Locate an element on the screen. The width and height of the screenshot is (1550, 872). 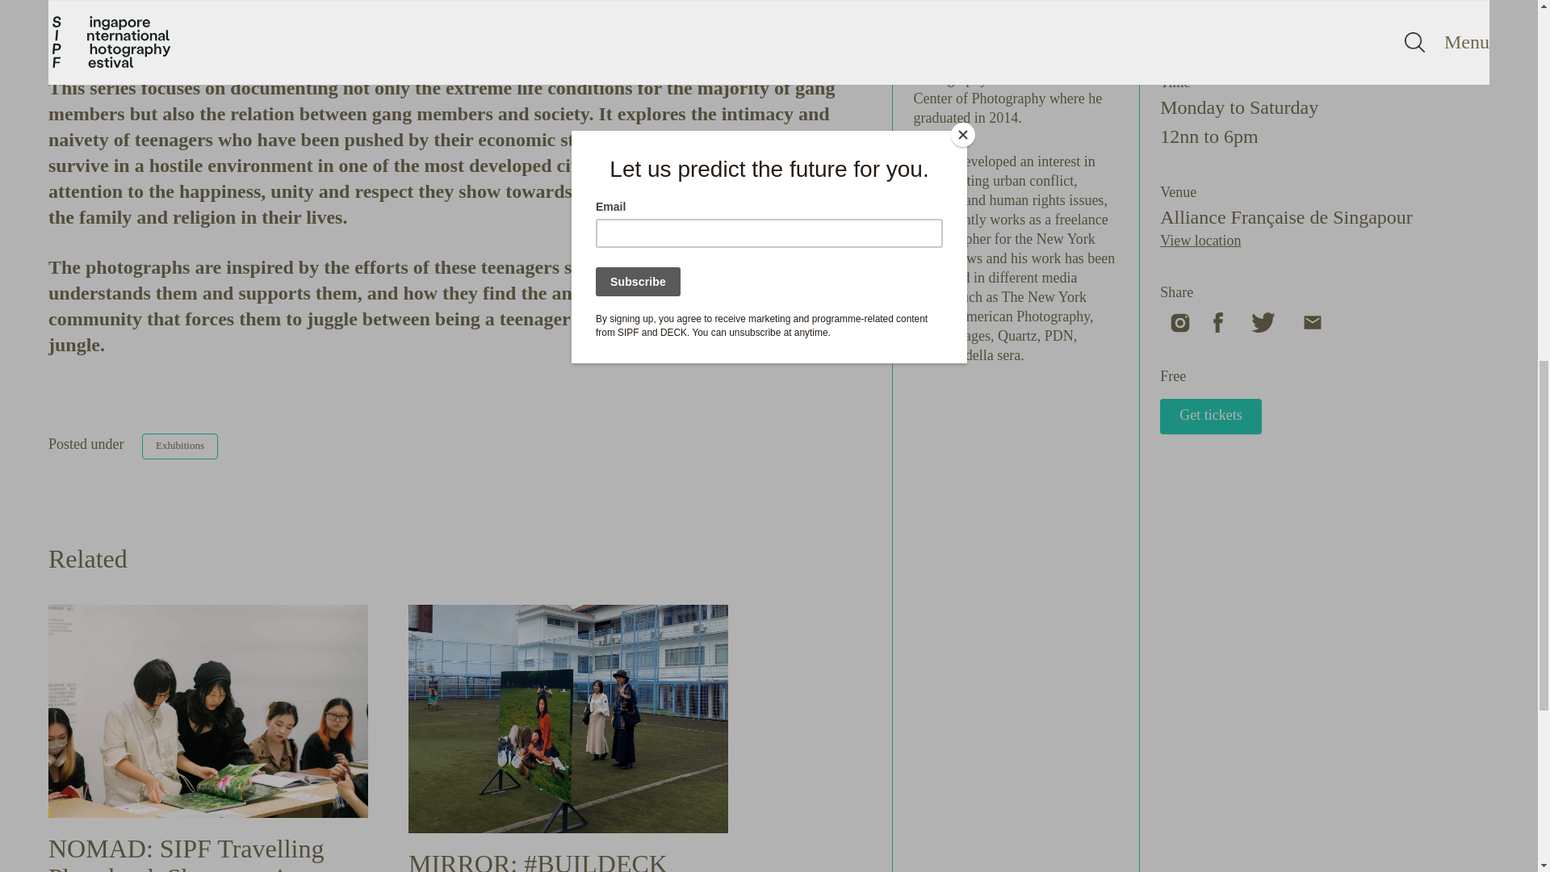
Share on Twitter is located at coordinates (1265, 321).